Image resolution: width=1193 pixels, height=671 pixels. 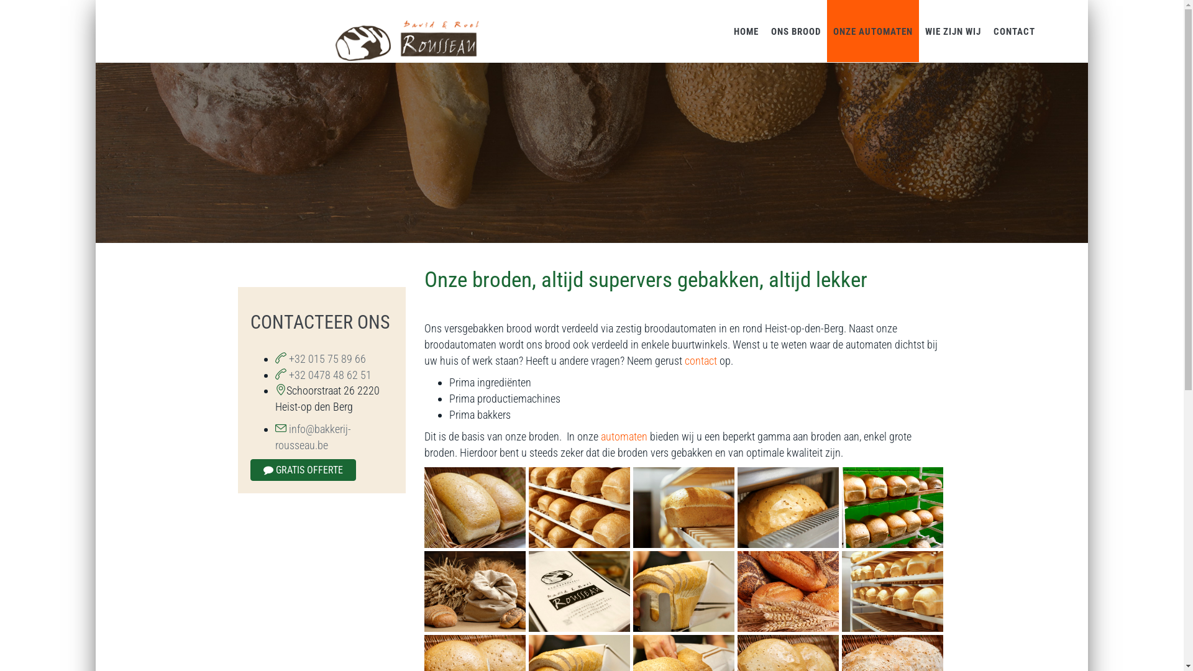 I want to click on +32 0478 48 62 51, so click(x=328, y=375).